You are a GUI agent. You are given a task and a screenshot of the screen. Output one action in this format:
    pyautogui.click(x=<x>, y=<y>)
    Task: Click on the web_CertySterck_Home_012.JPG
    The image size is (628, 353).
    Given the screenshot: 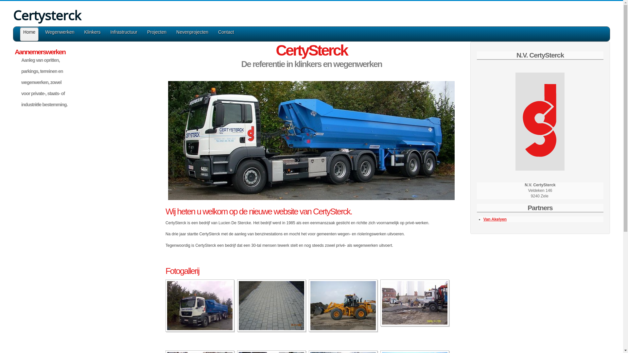 What is the action you would take?
    pyautogui.click(x=415, y=303)
    